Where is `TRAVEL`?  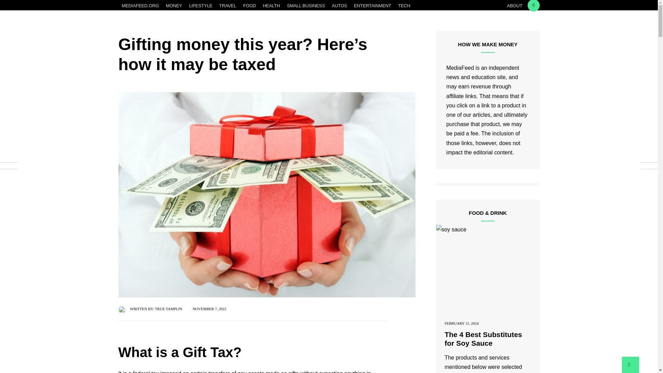 TRAVEL is located at coordinates (228, 6).